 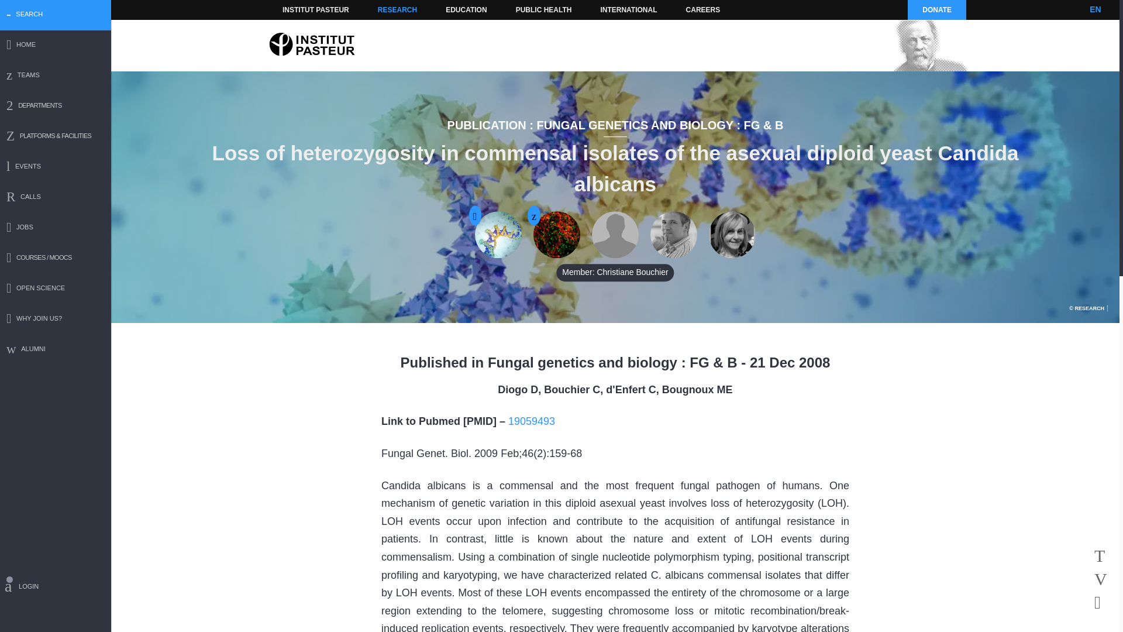 I want to click on Skip to content, so click(x=298, y=9).